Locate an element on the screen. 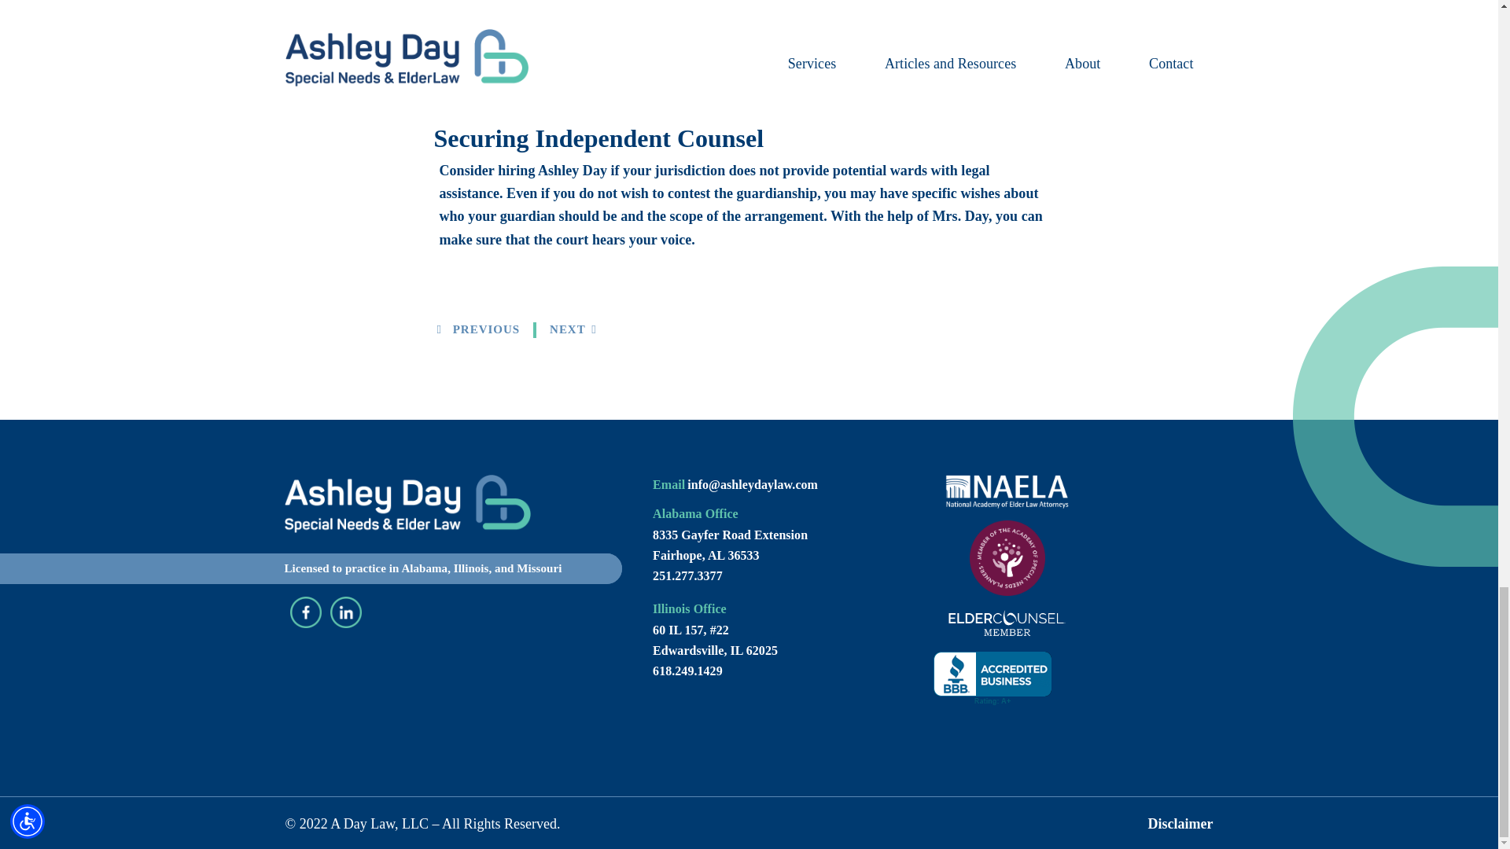  NEXT is located at coordinates (573, 329).